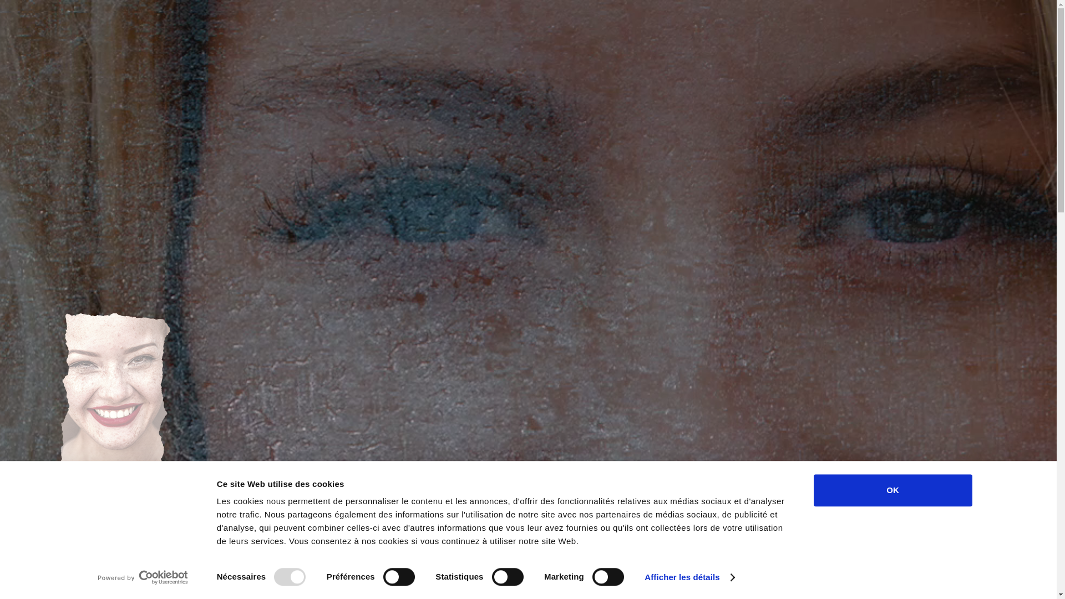 The image size is (1065, 599). I want to click on ARCHIEVEN, so click(923, 125).